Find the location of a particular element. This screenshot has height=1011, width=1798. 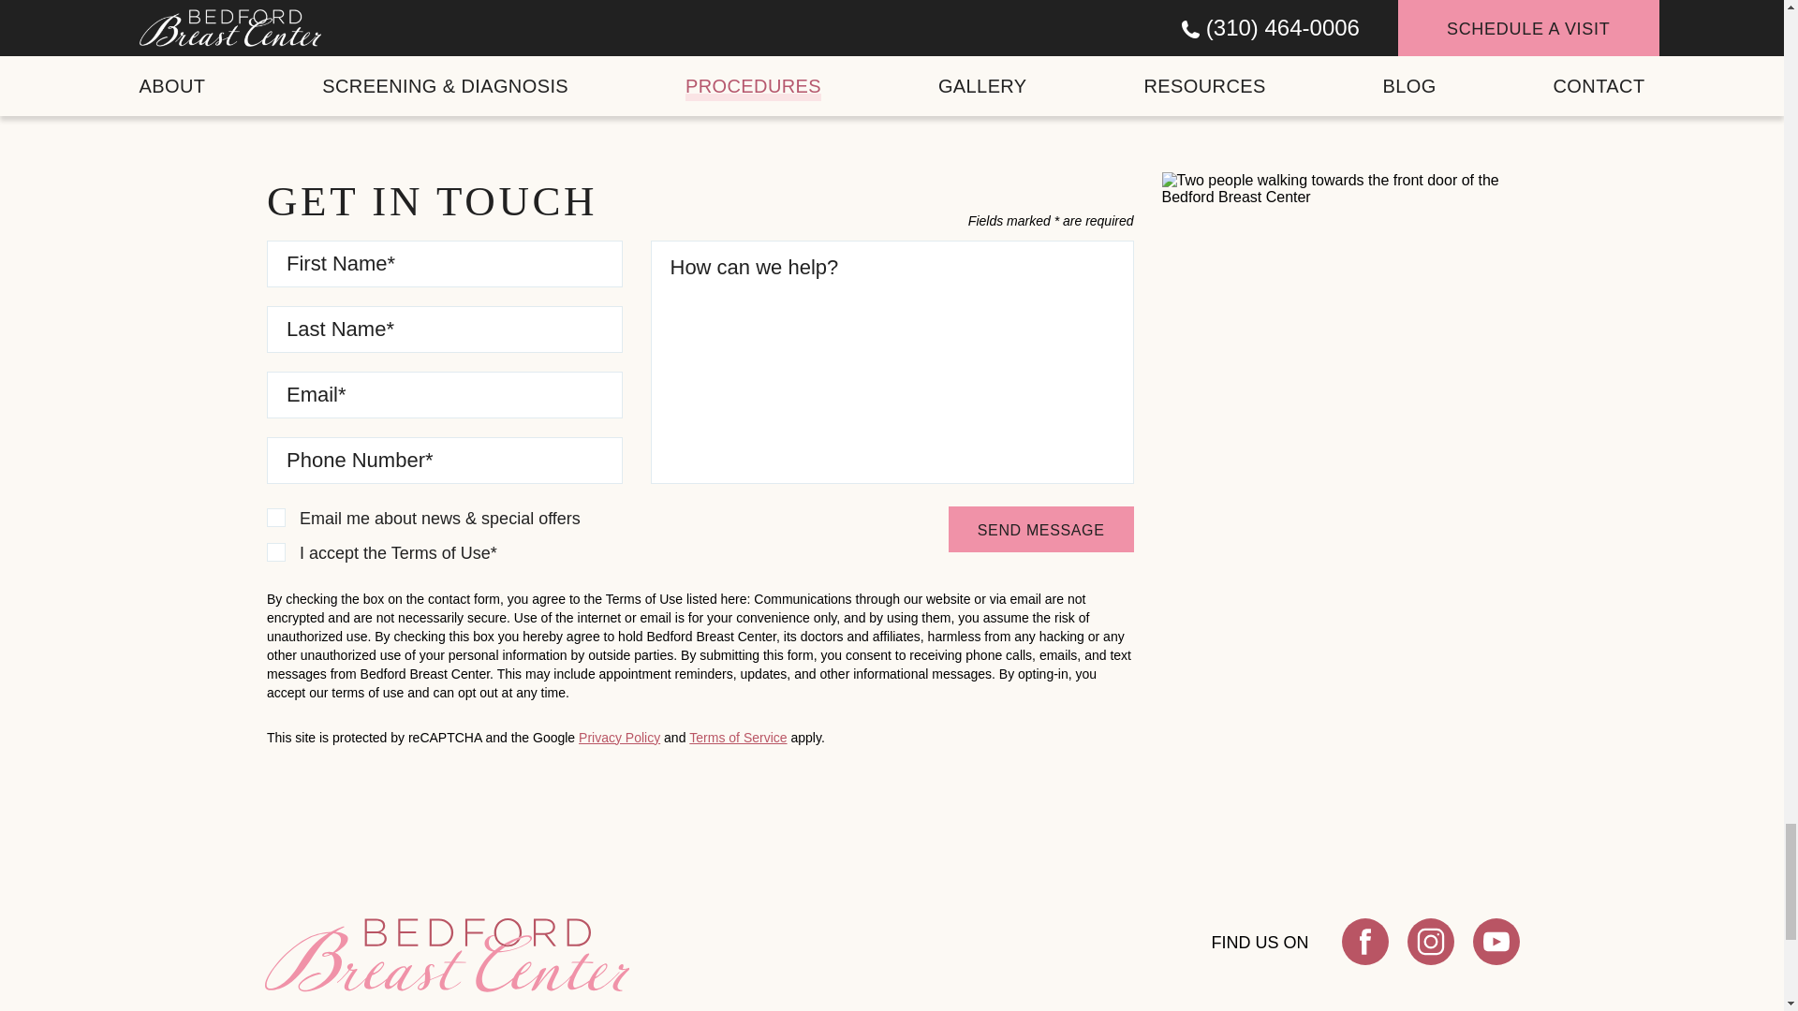

checked is located at coordinates (275, 517).